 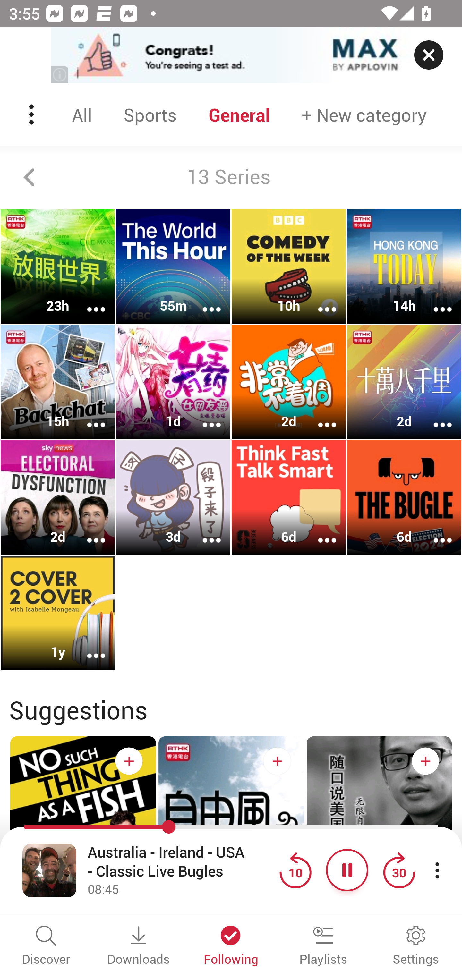 What do you see at coordinates (139, 946) in the screenshot?
I see `Downloads` at bounding box center [139, 946].